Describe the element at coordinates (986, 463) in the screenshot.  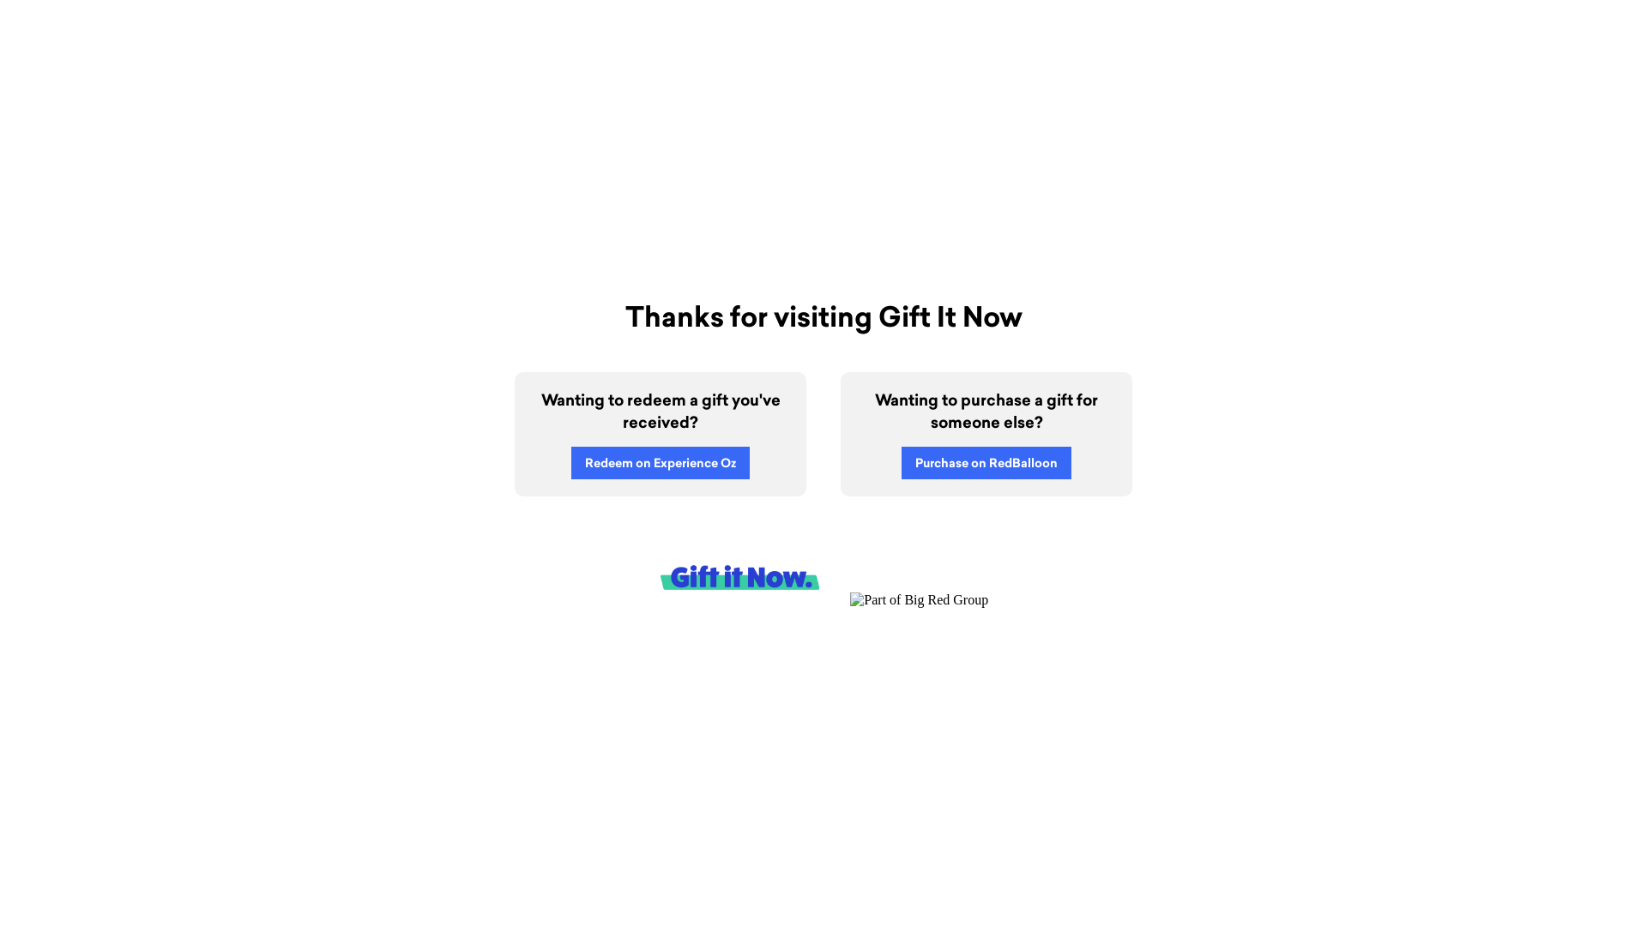
I see `Purchase on RedBalloon` at that location.